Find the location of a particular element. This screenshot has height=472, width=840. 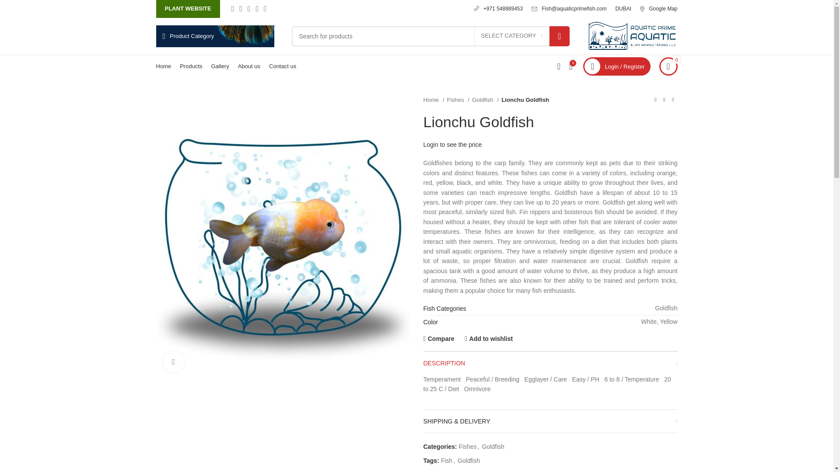

SELECT CATEGORY is located at coordinates (512, 36).